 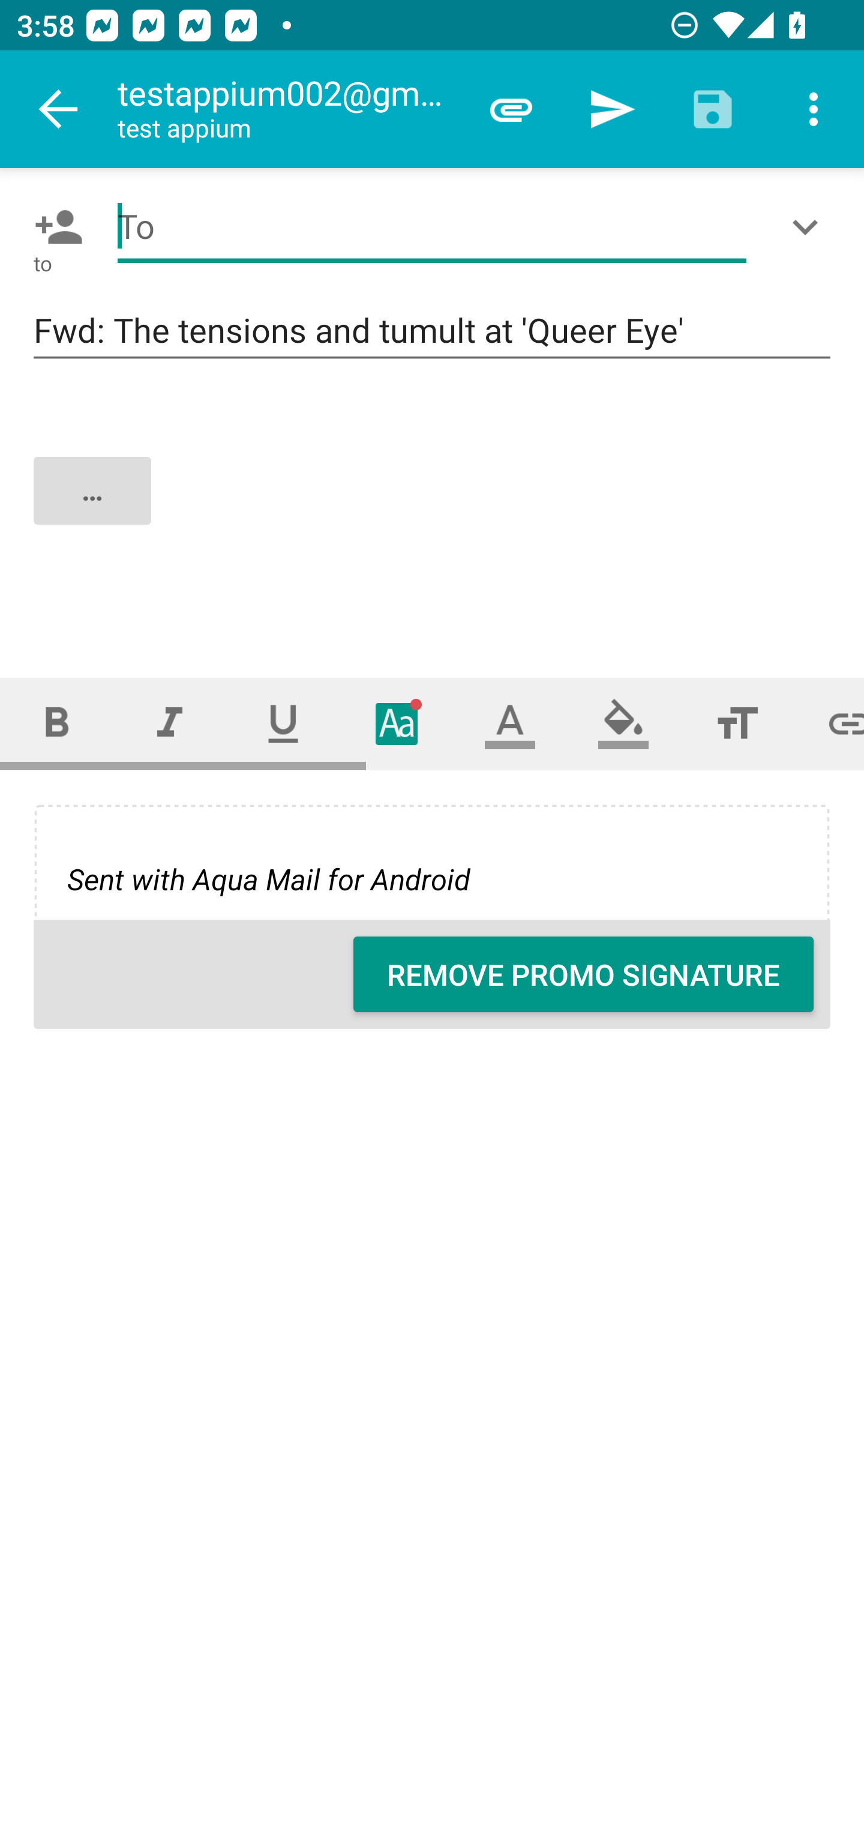 What do you see at coordinates (289, 109) in the screenshot?
I see `testappium002@gmail.com test appium` at bounding box center [289, 109].